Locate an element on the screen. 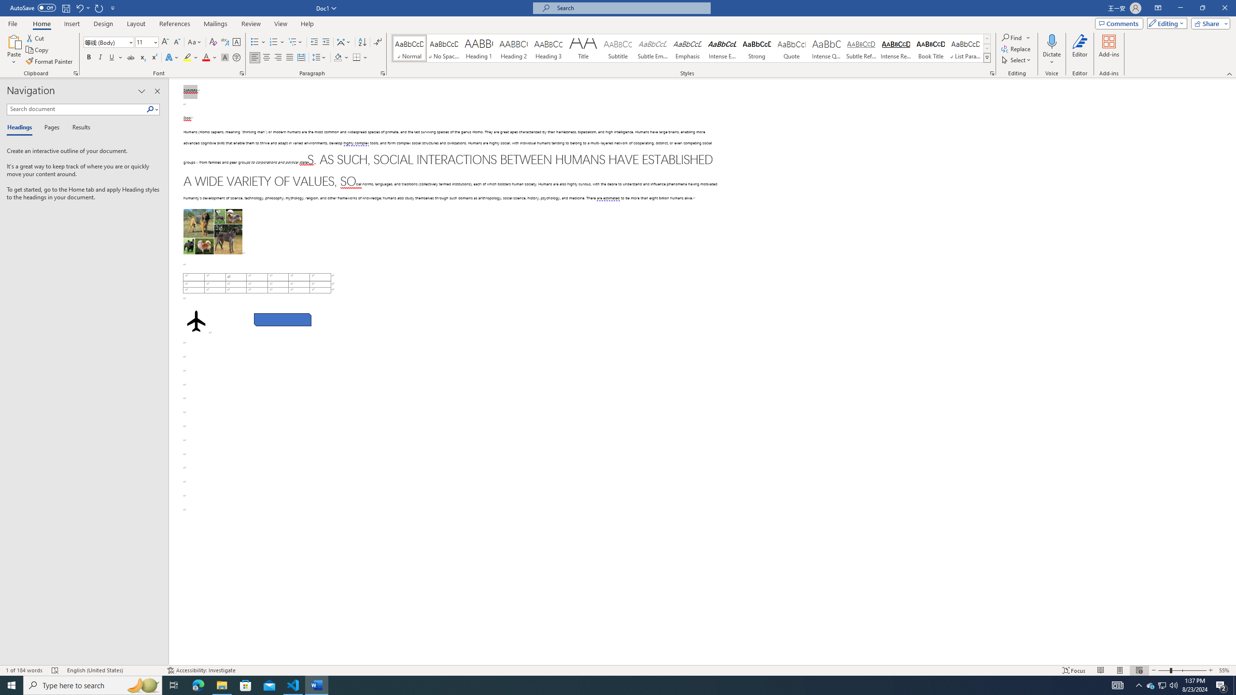  File Tab is located at coordinates (13, 23).